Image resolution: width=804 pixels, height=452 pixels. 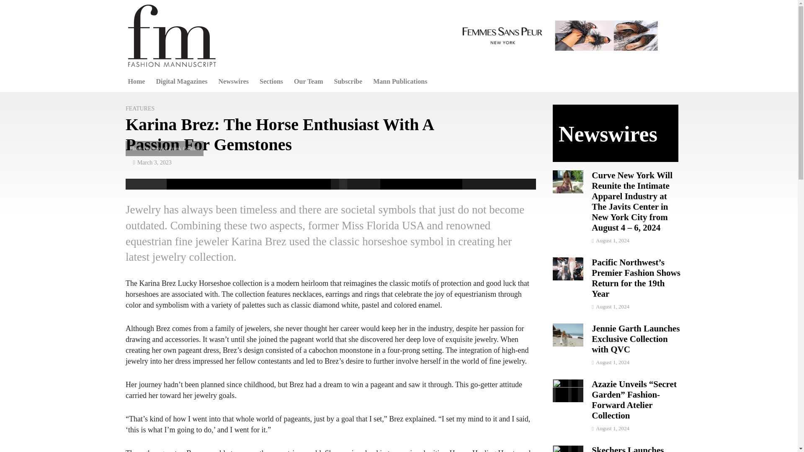 I want to click on Sections, so click(x=271, y=81).